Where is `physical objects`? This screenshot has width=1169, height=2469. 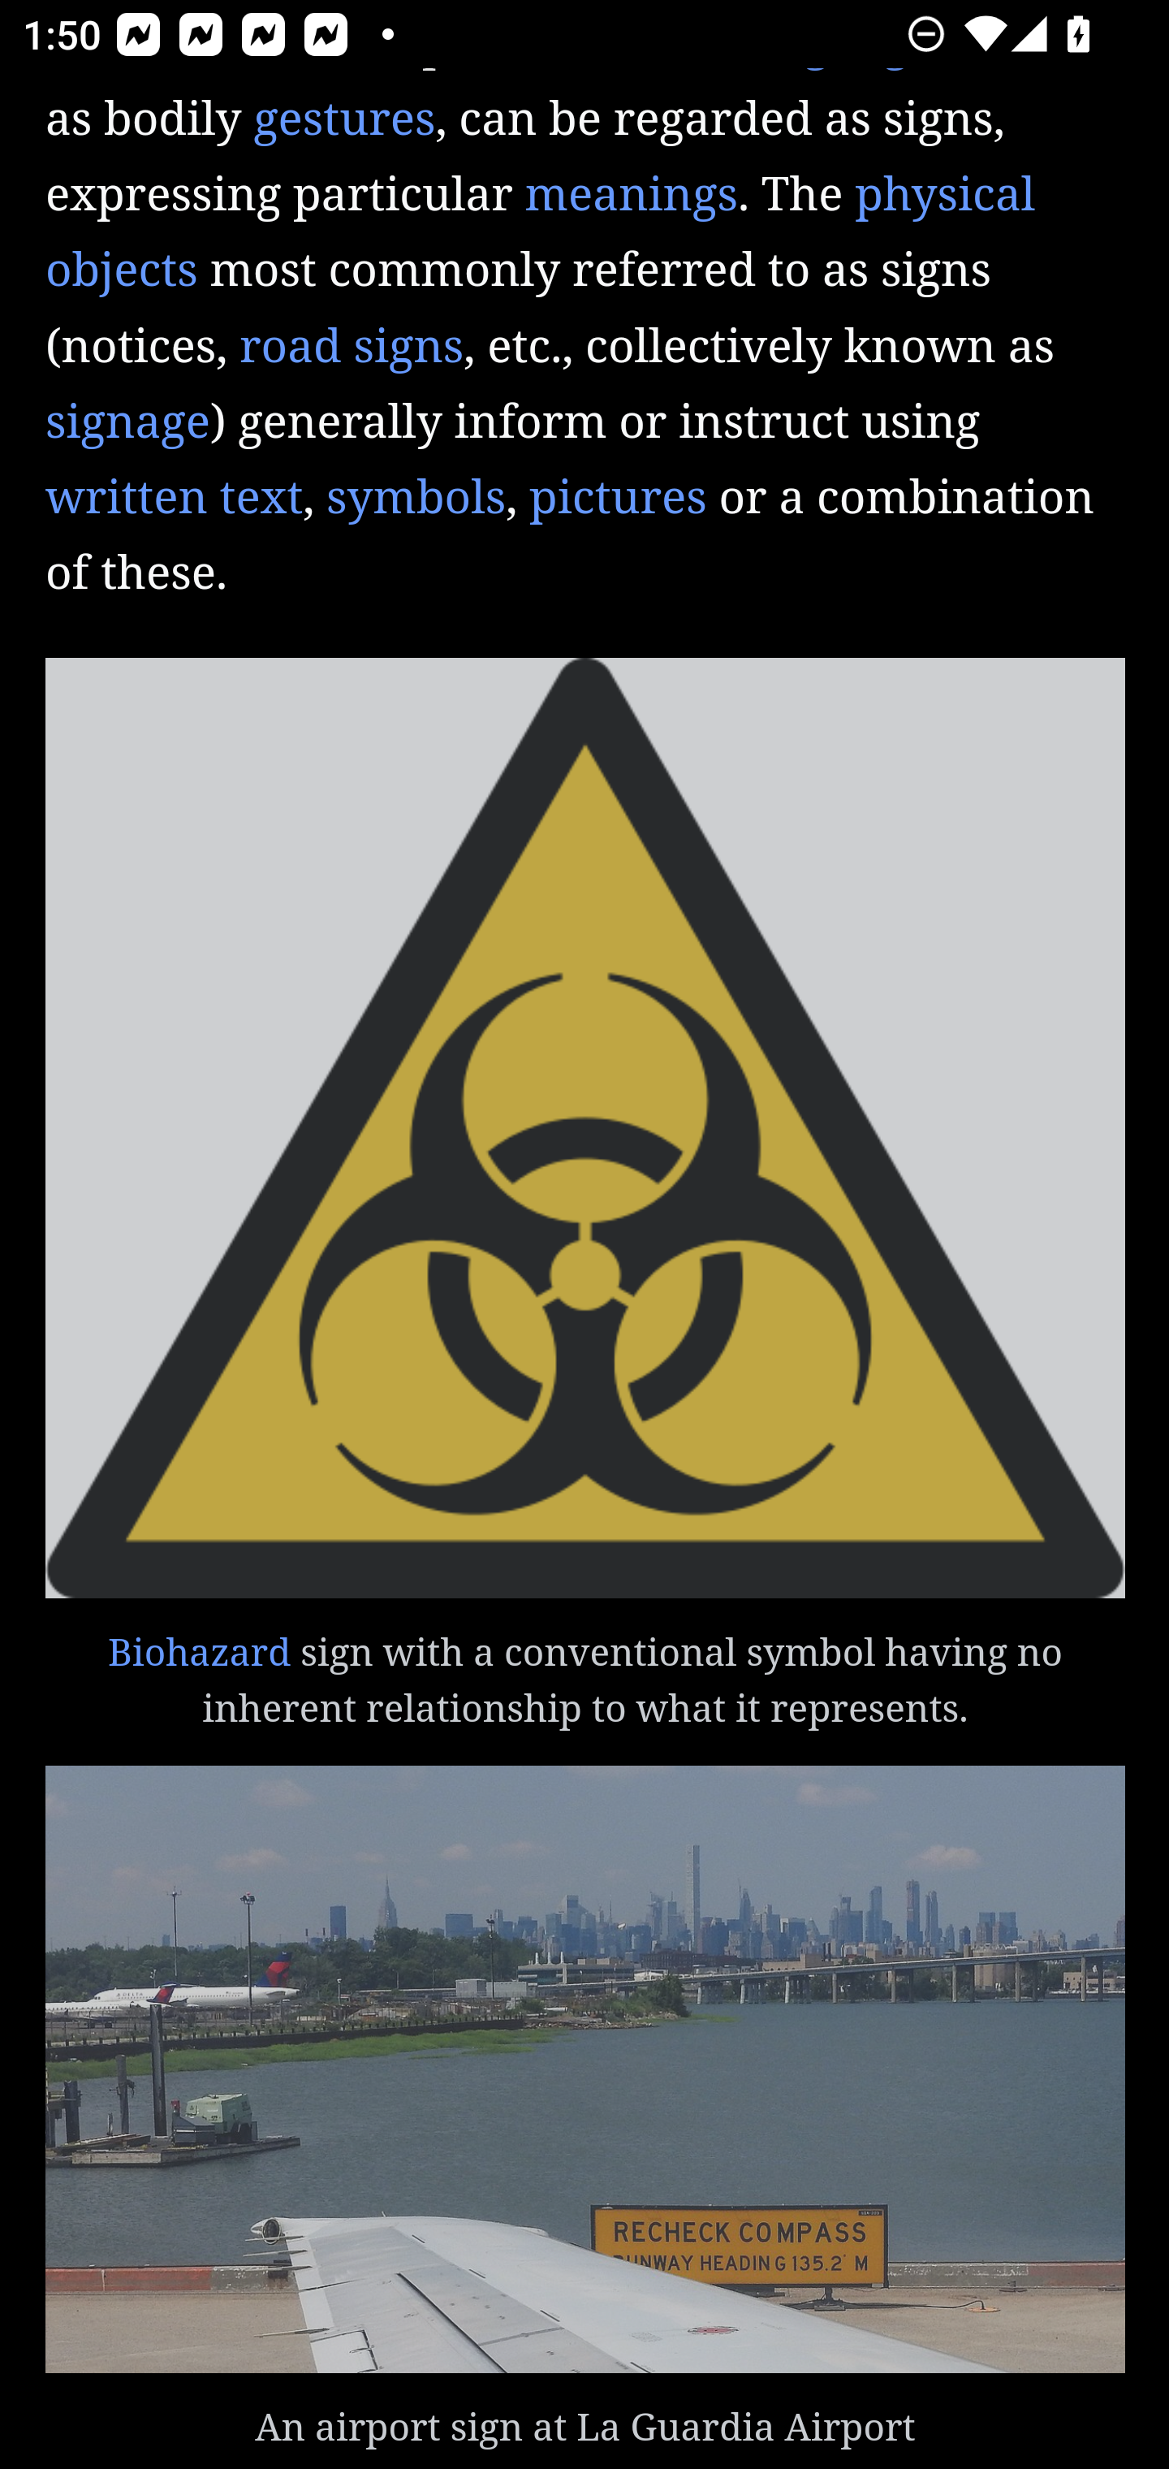 physical objects is located at coordinates (541, 236).